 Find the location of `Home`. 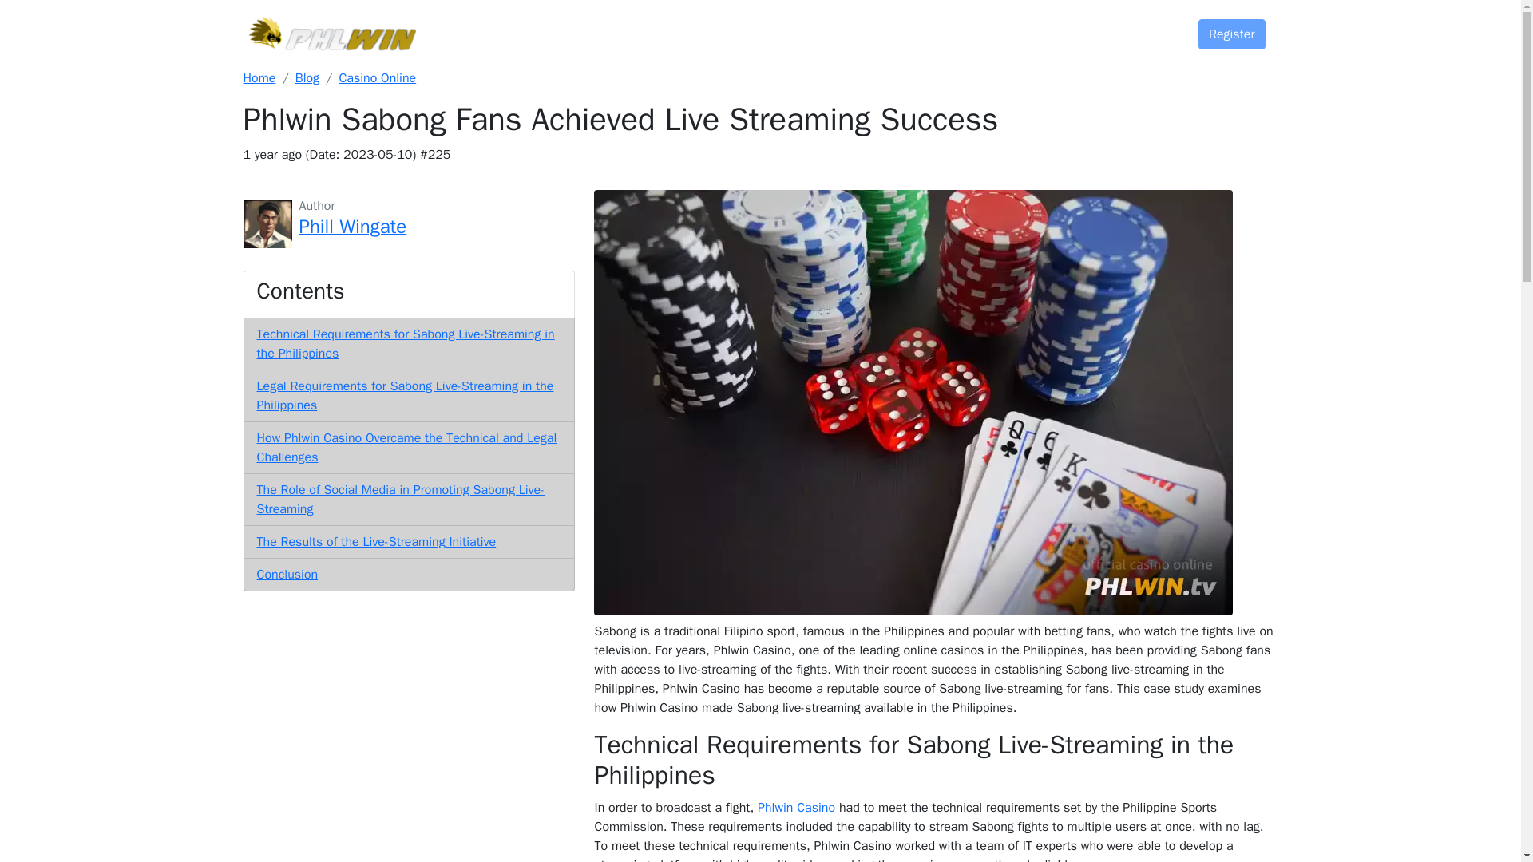

Home is located at coordinates (259, 78).